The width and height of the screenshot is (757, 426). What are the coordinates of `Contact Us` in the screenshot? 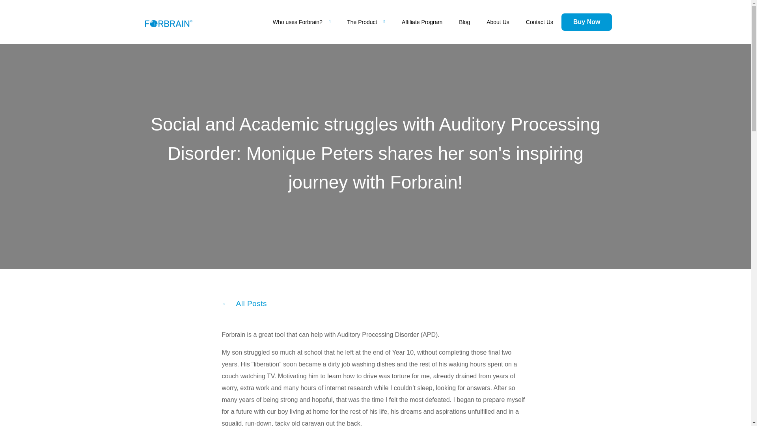 It's located at (539, 22).